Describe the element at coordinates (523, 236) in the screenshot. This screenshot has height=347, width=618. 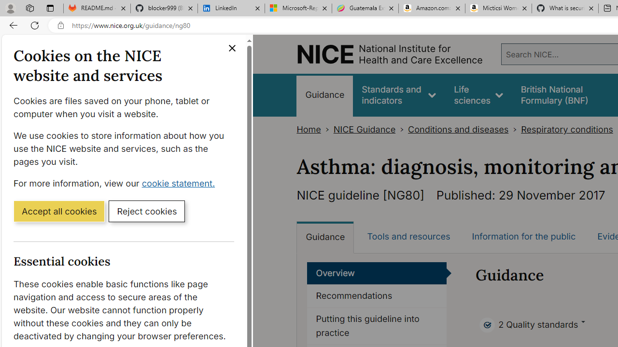
I see `Information for the public` at that location.